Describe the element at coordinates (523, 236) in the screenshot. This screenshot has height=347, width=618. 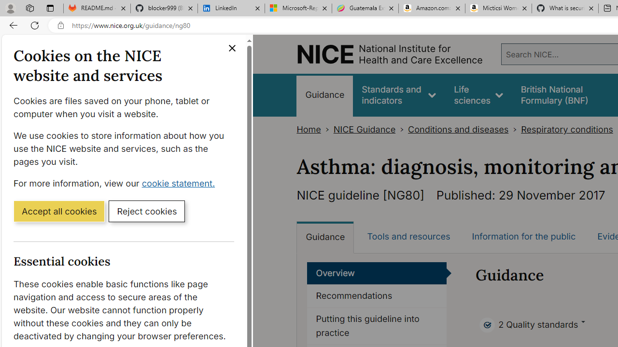
I see `Information for the public` at that location.